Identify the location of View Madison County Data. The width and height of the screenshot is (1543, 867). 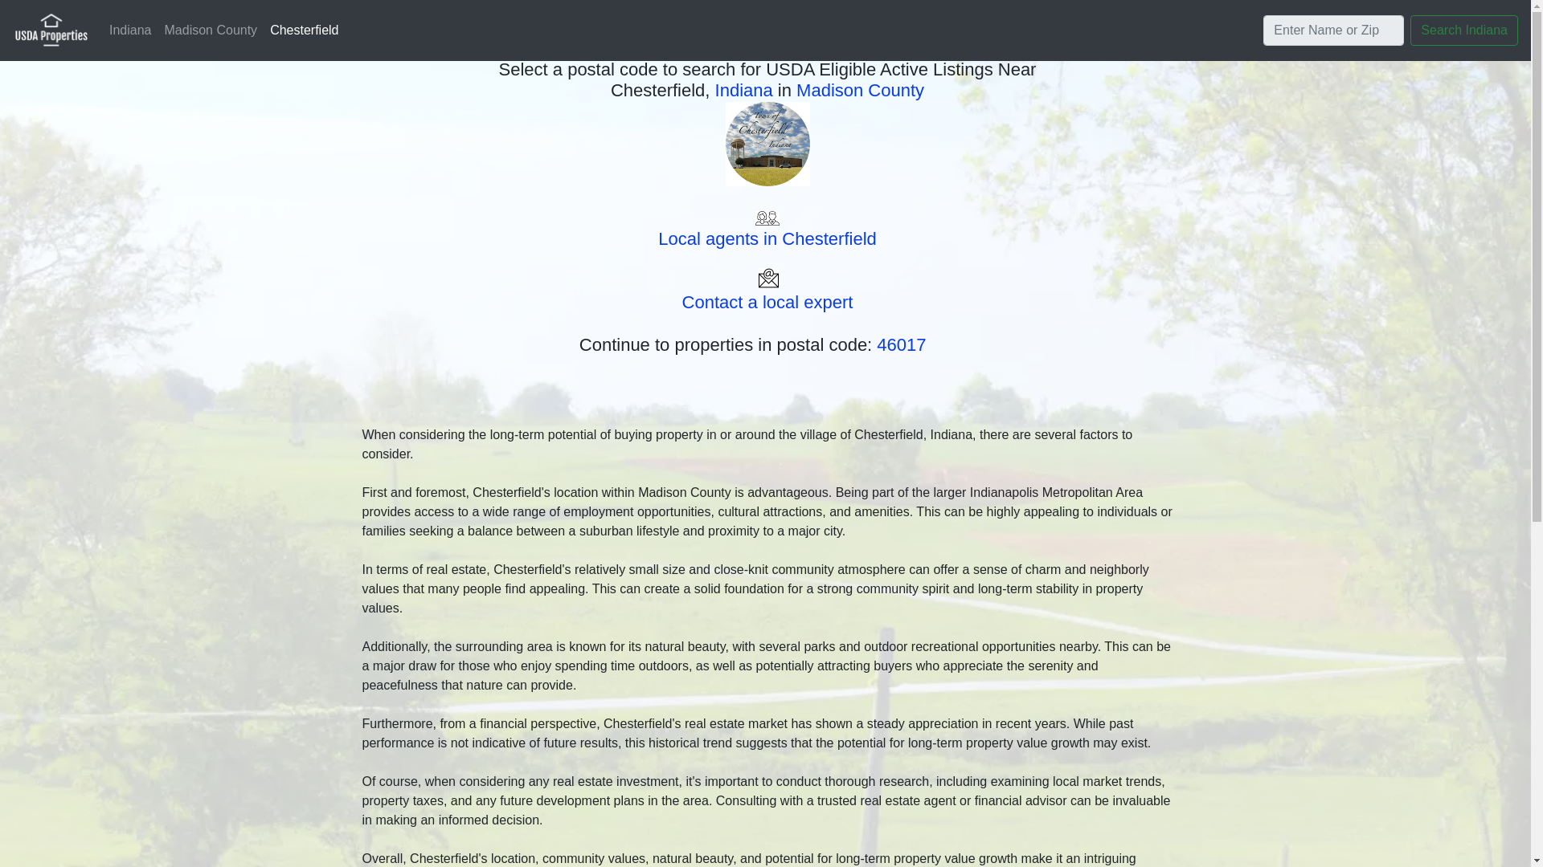
(860, 90).